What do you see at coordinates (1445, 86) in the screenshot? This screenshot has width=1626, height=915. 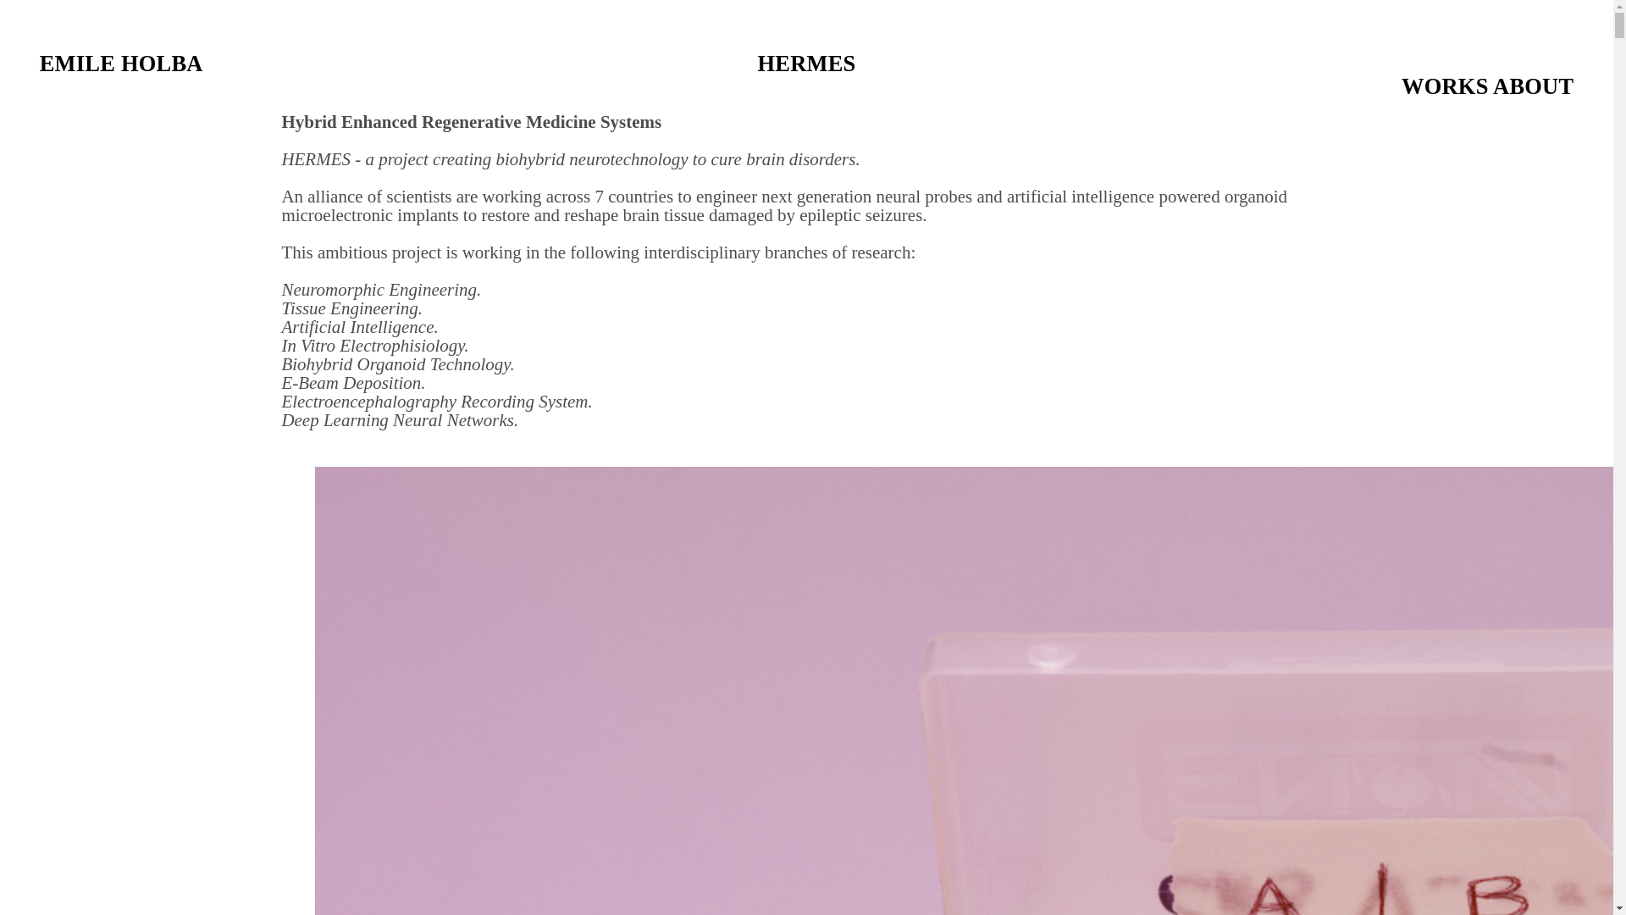 I see `WORKS` at bounding box center [1445, 86].